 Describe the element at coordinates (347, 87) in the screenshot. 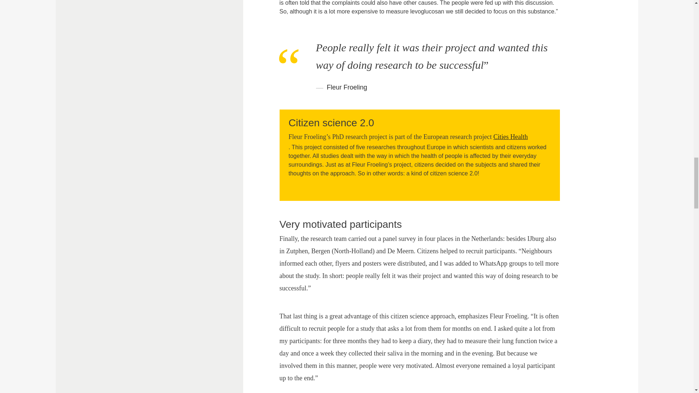

I see `Fleur Froeling` at that location.